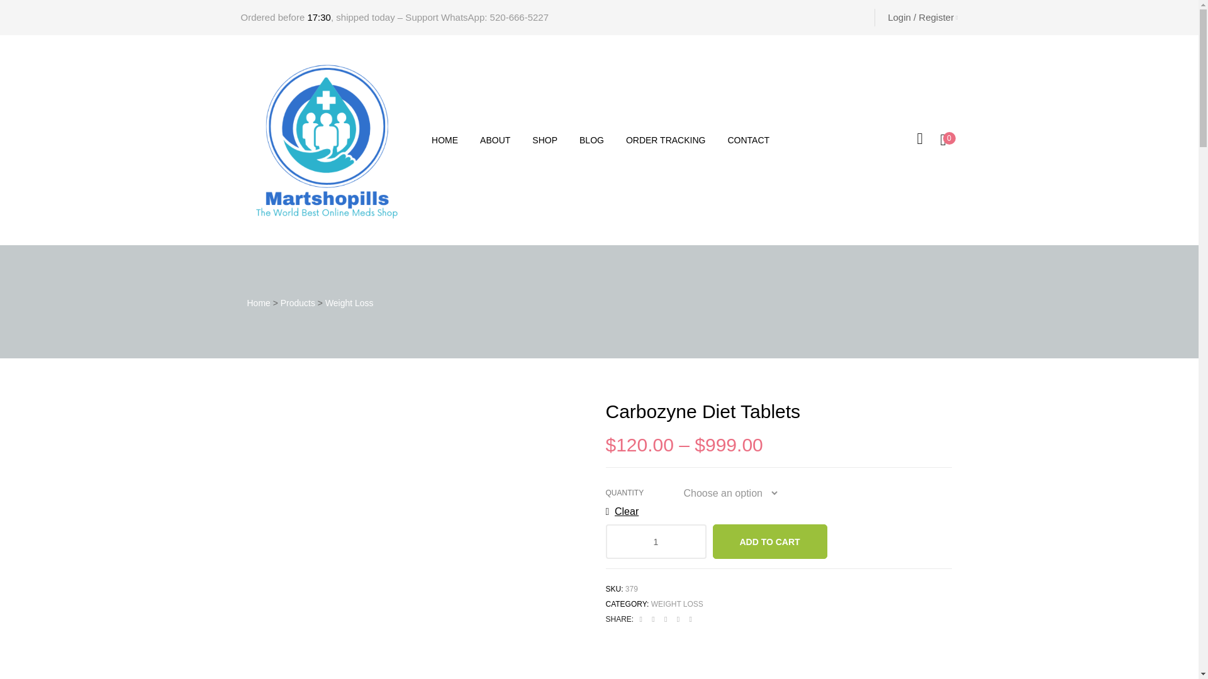 The height and width of the screenshot is (679, 1208). Describe the element at coordinates (666, 140) in the screenshot. I see `ORDER TRACKING` at that location.